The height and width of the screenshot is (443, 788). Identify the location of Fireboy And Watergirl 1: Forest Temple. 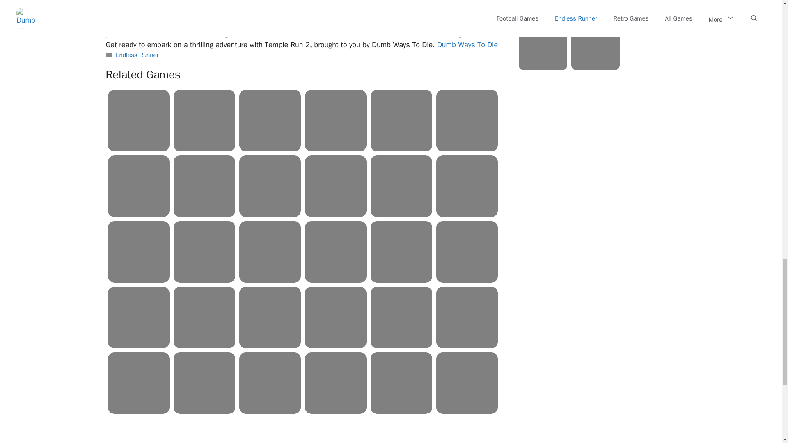
(204, 186).